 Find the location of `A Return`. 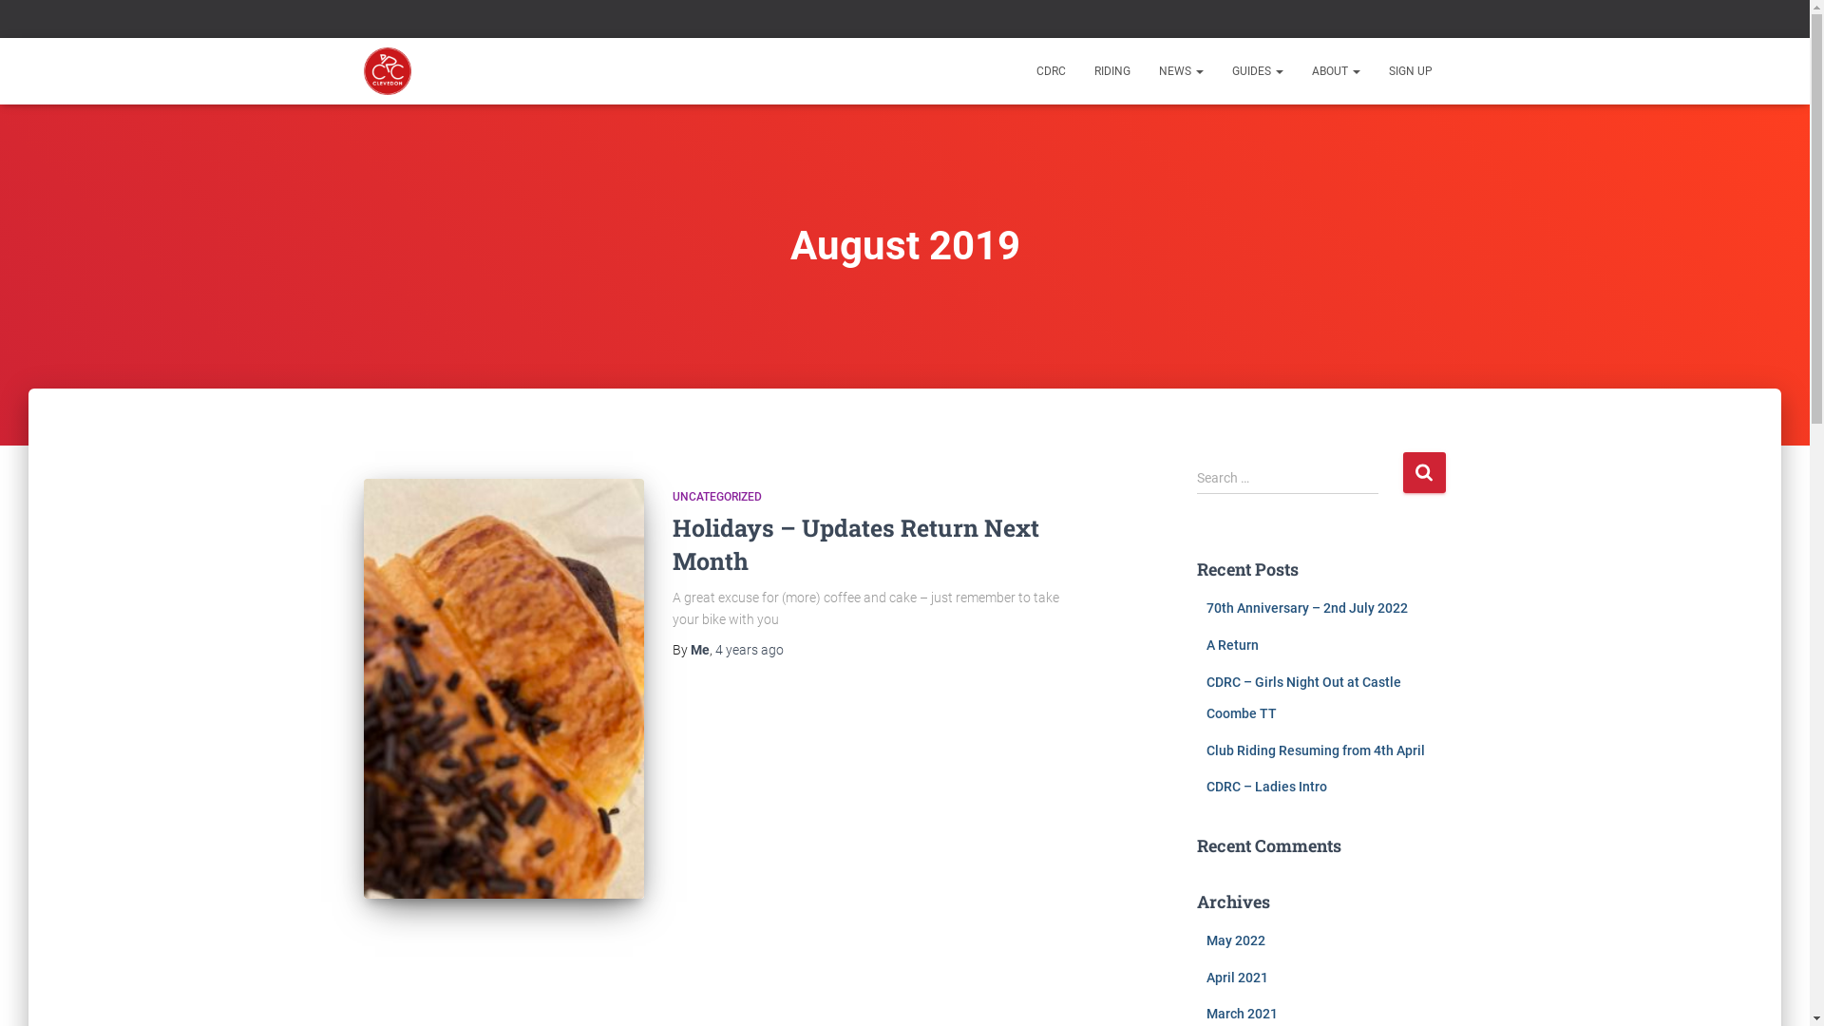

A Return is located at coordinates (1233, 645).